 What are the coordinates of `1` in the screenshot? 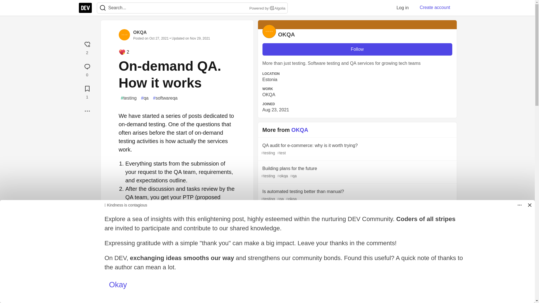 It's located at (87, 91).